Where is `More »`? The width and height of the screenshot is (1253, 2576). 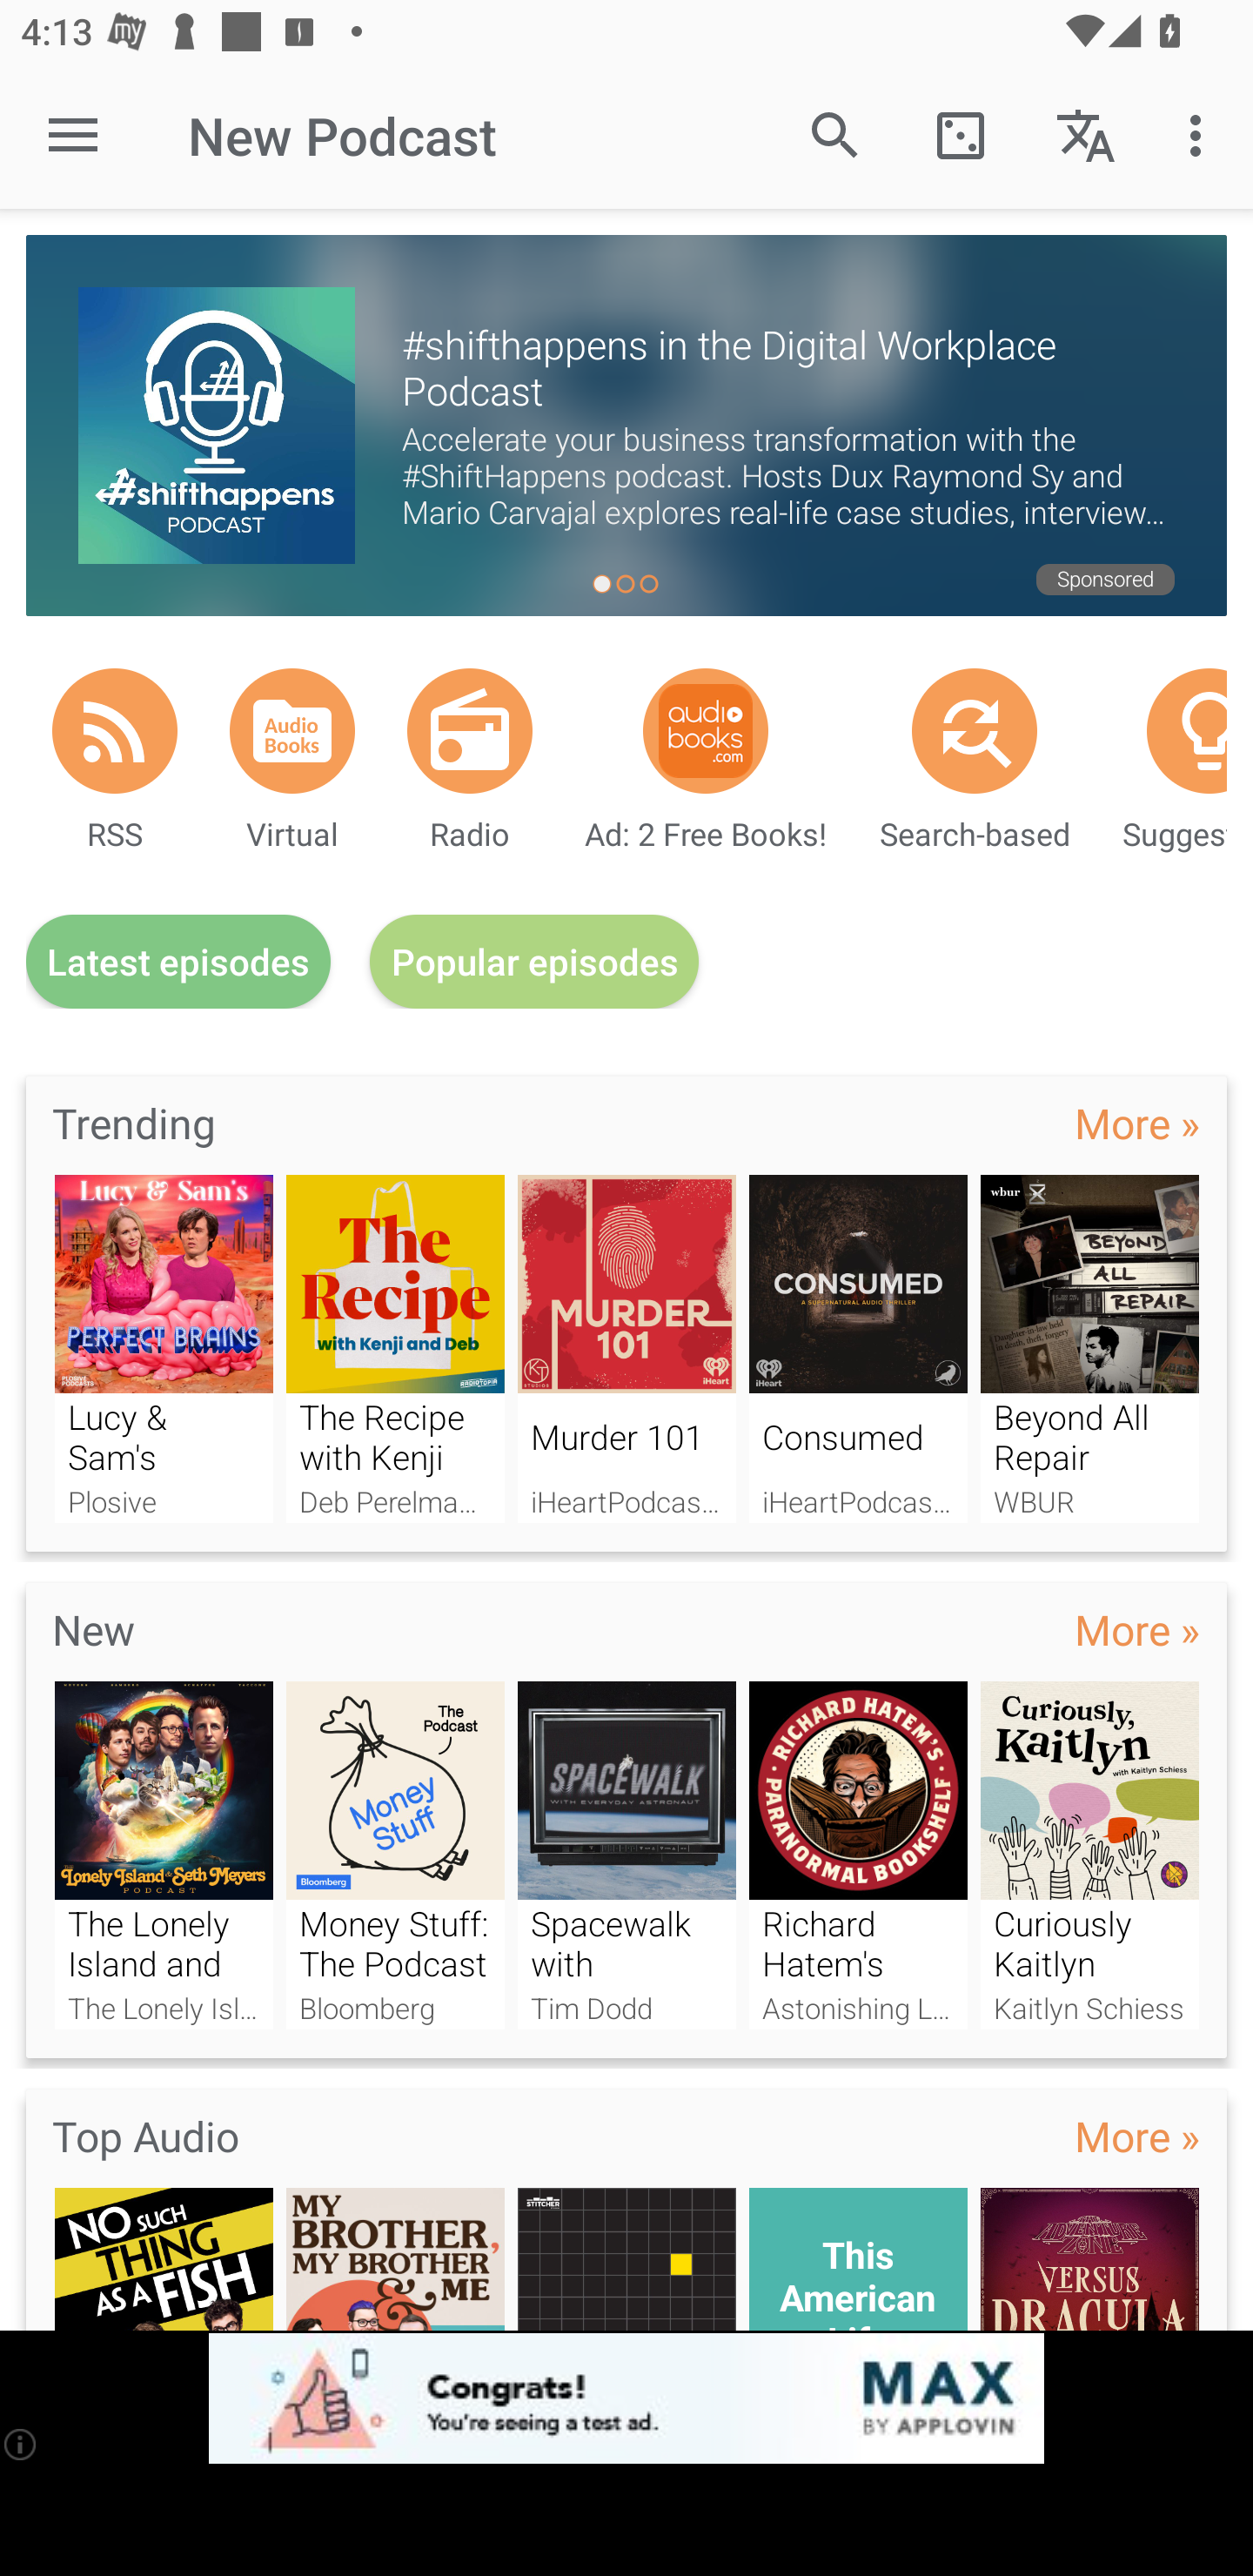
More » is located at coordinates (1137, 1123).